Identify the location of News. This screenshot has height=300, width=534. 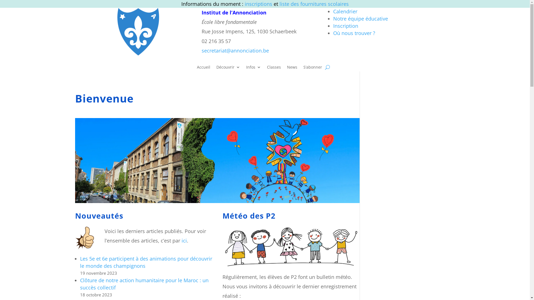
(292, 68).